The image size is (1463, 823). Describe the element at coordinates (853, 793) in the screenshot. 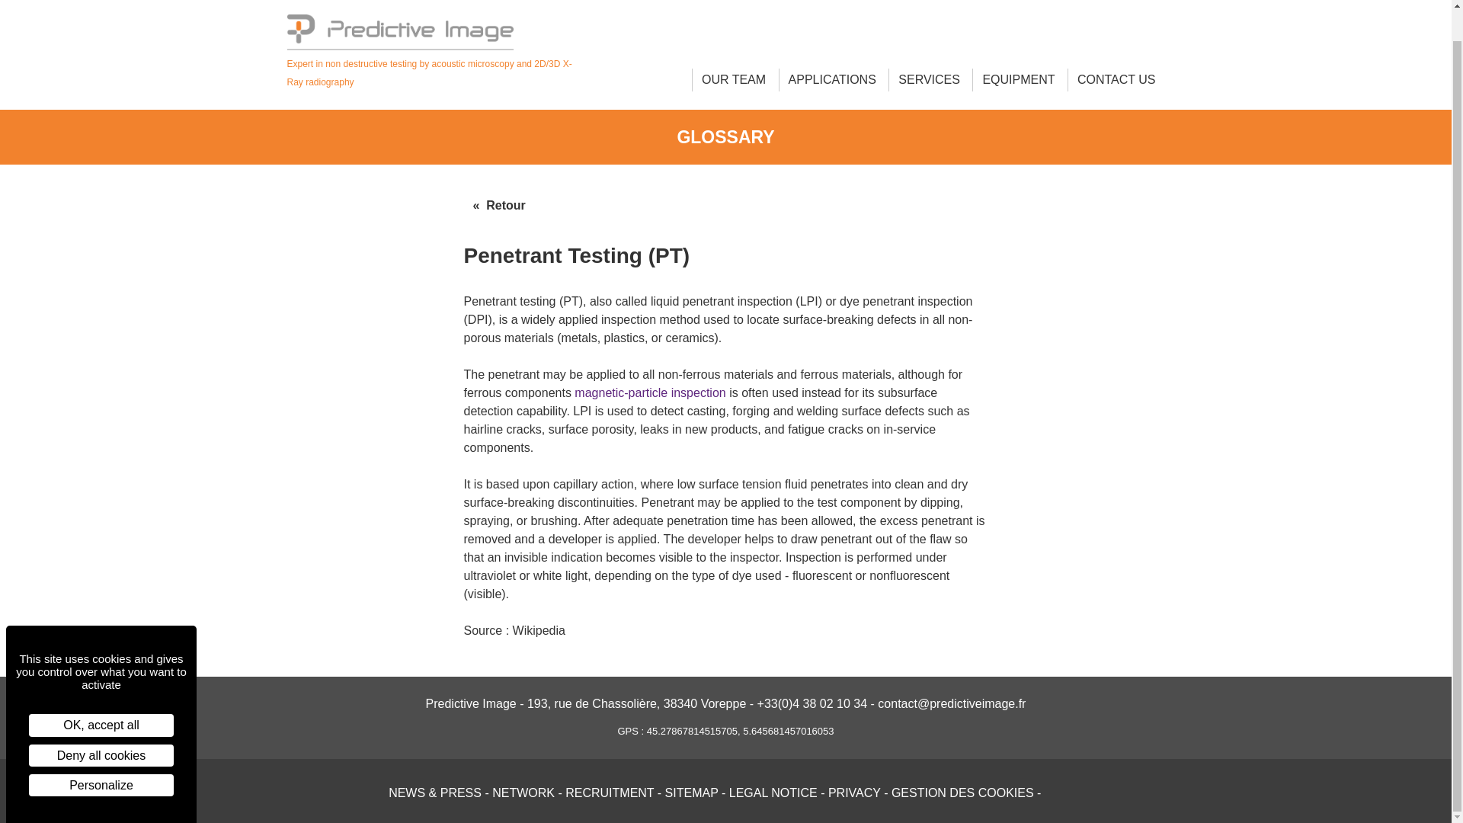

I see `PRIVACY` at that location.